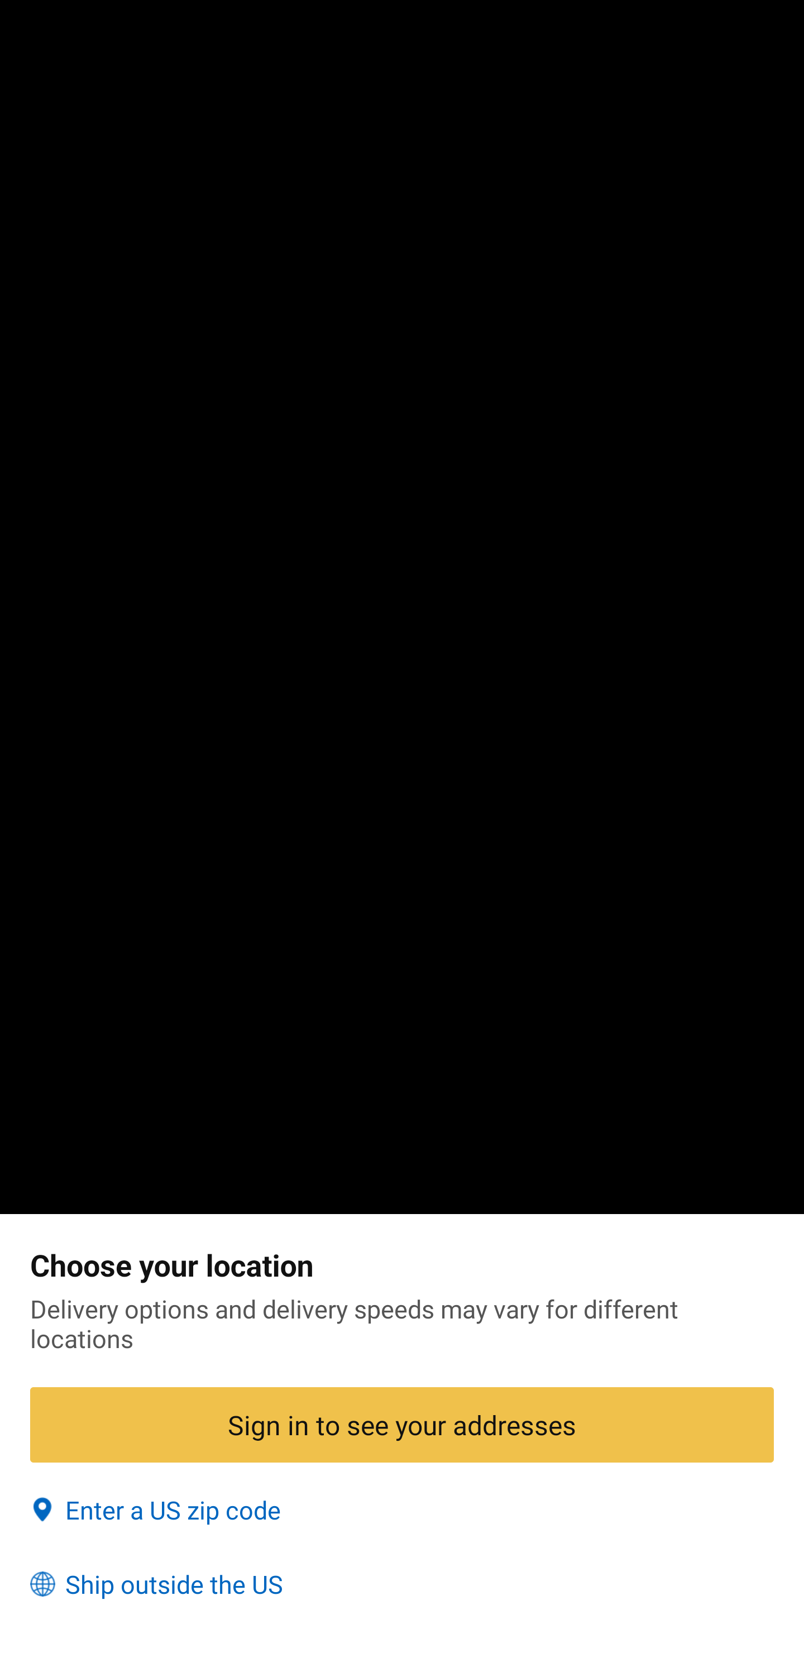 The image size is (804, 1653). Describe the element at coordinates (402, 1584) in the screenshot. I see `Ship outside the US` at that location.